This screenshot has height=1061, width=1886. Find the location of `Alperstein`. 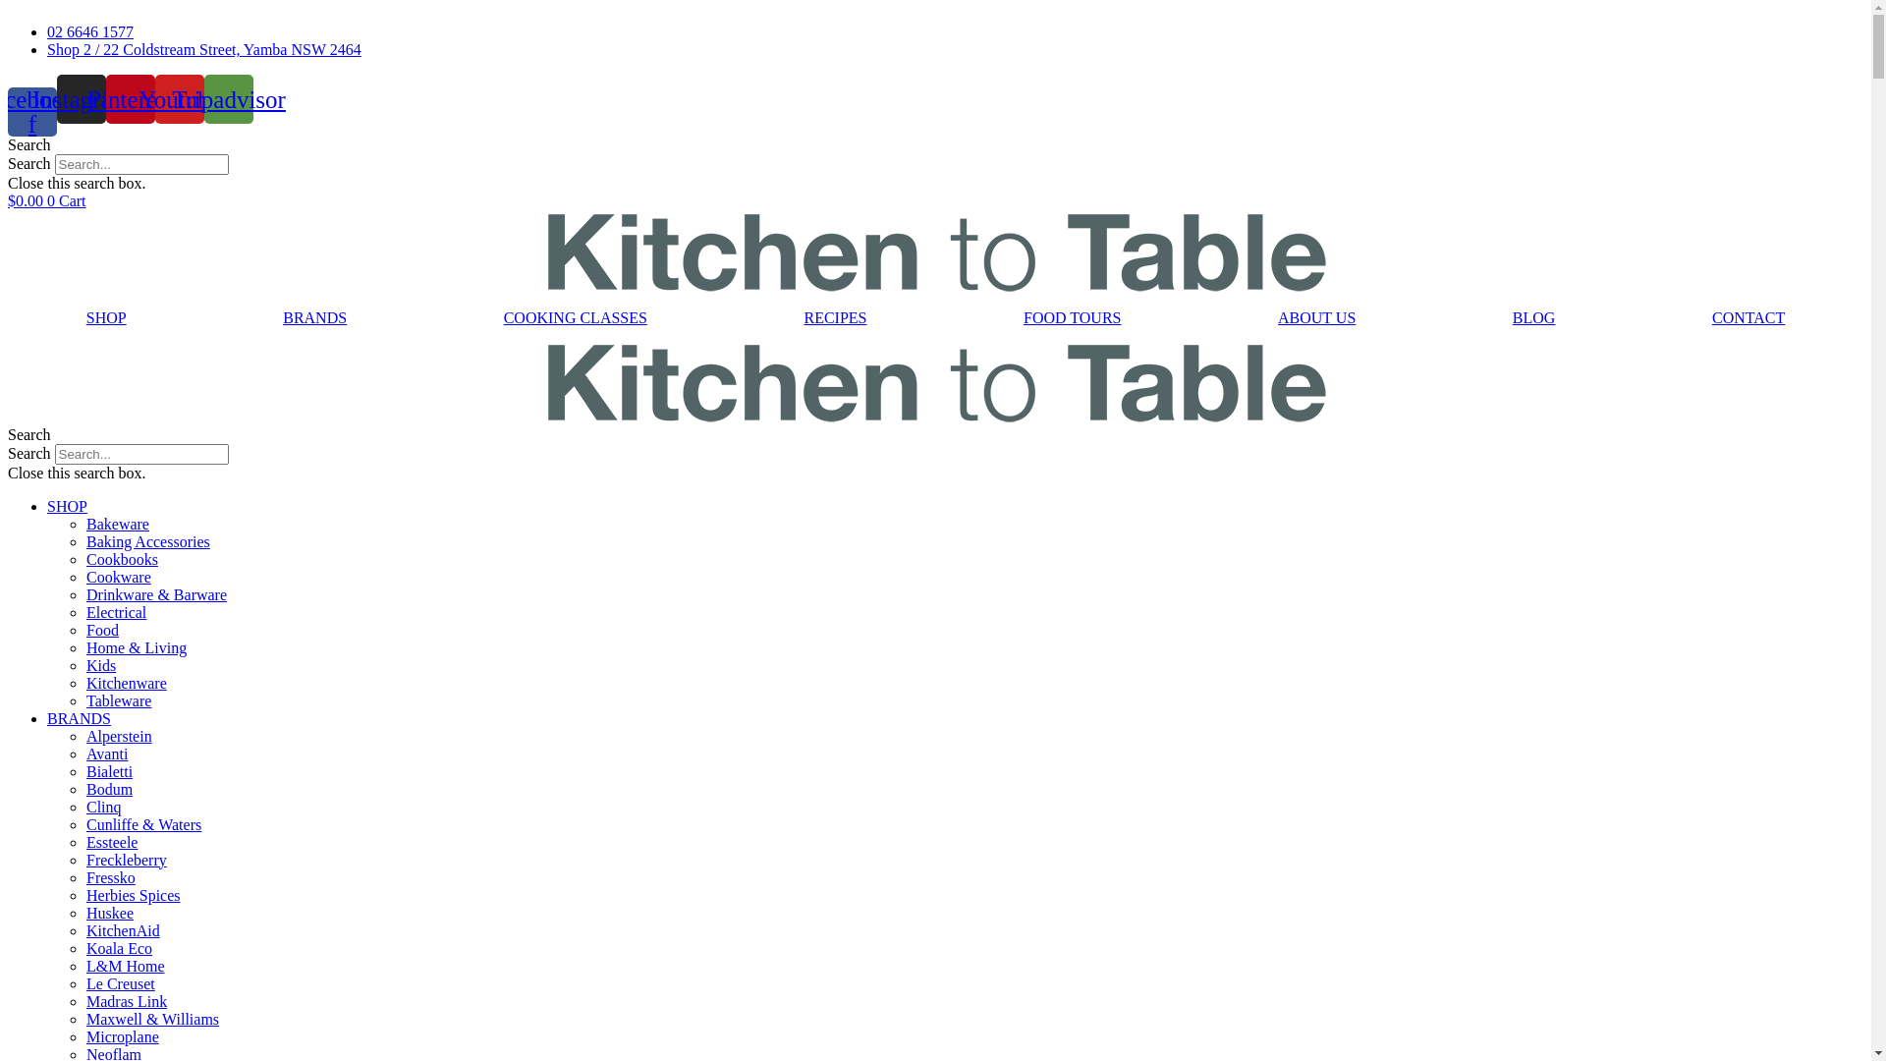

Alperstein is located at coordinates (120, 735).